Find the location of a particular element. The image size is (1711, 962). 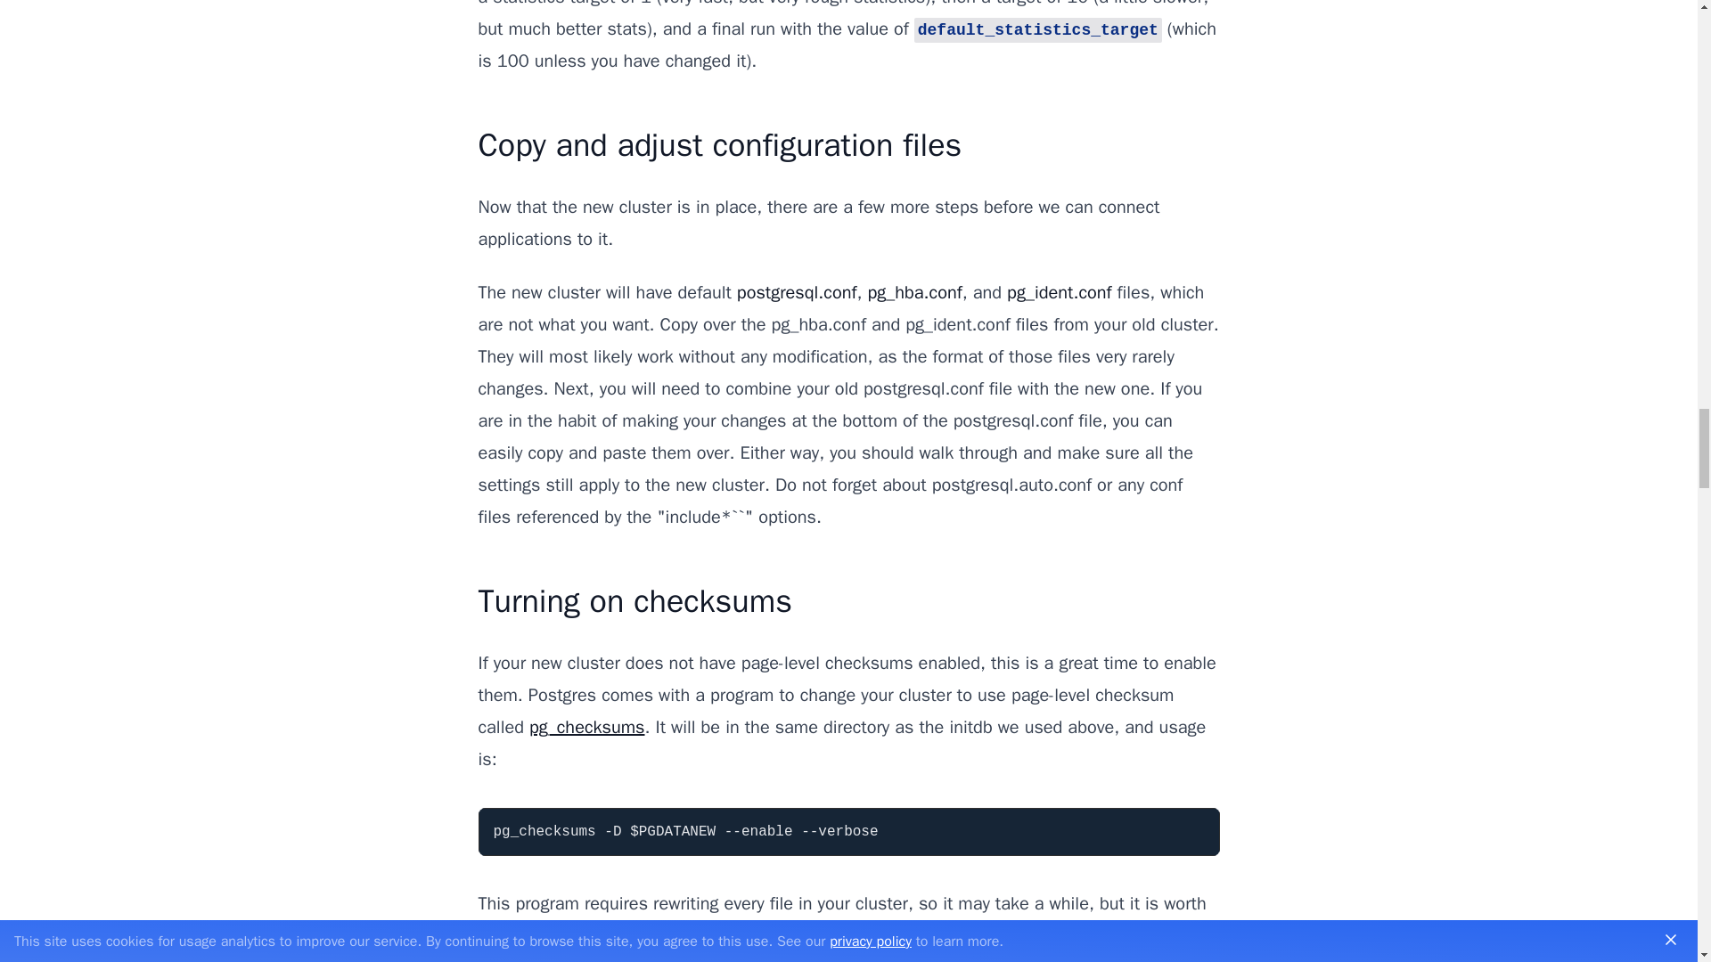

Copy and adjust configuration files is located at coordinates (719, 144).